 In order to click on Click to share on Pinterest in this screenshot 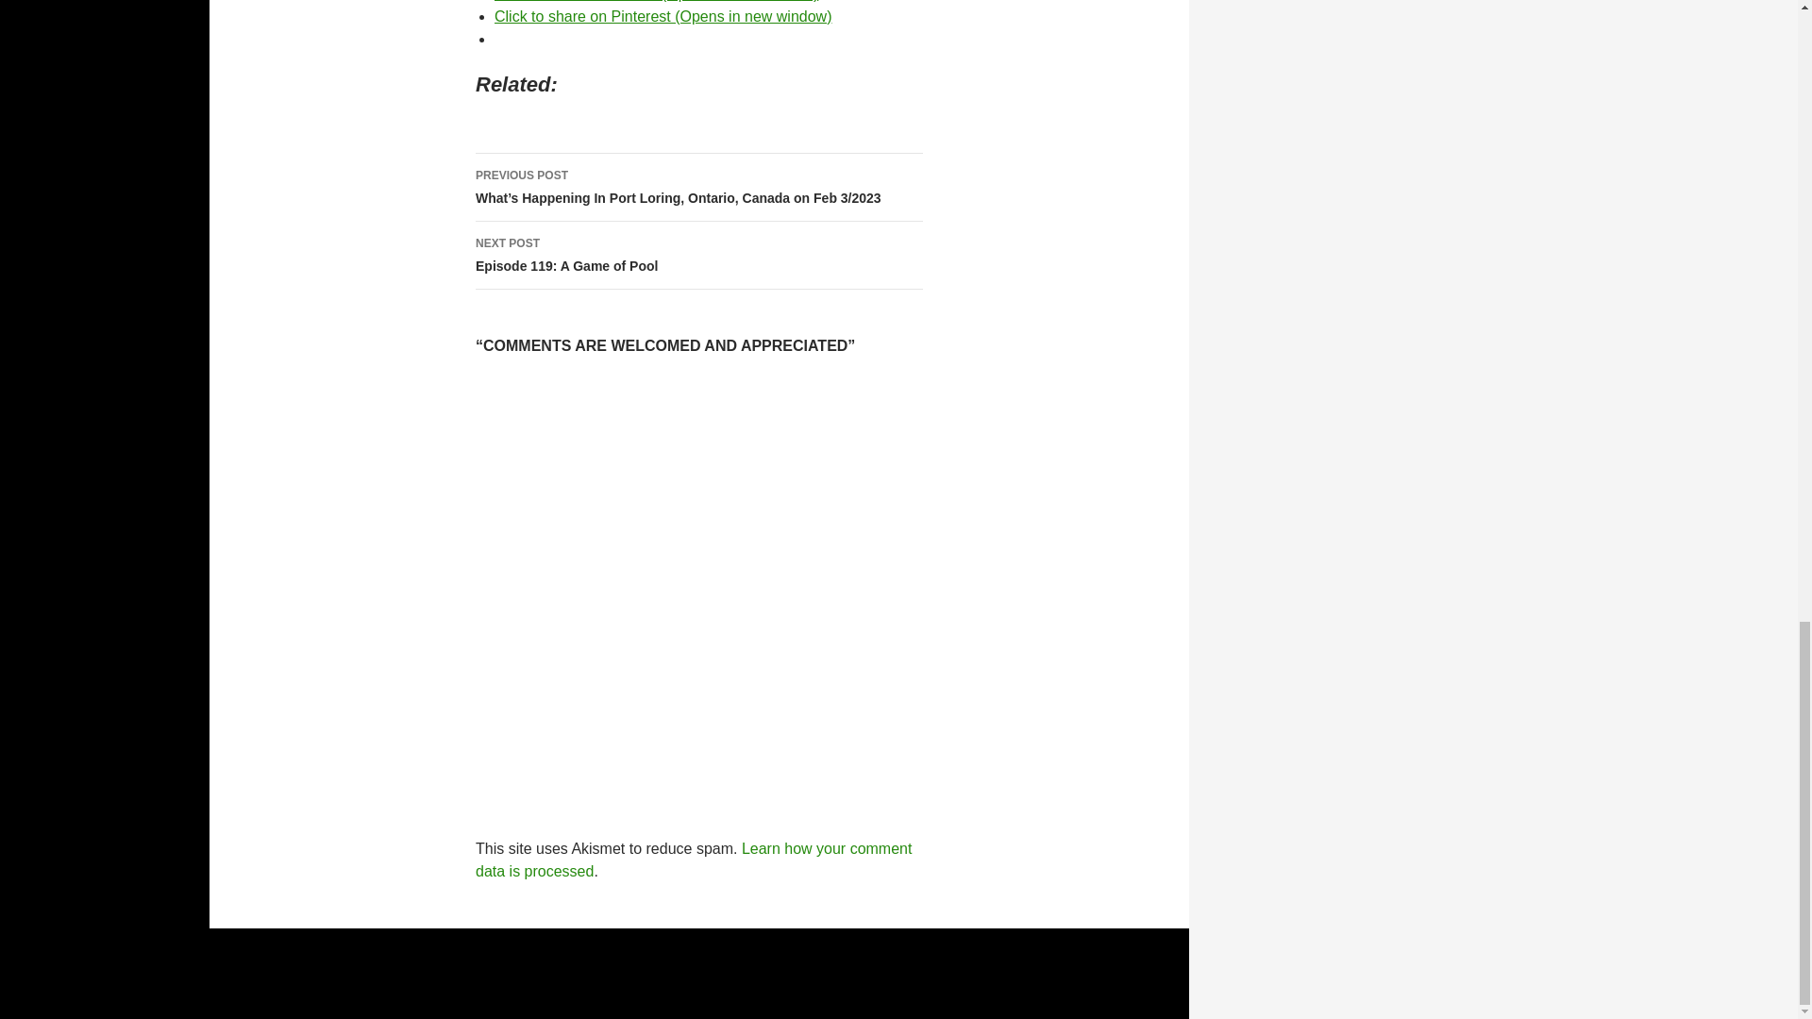, I will do `click(698, 582)`.